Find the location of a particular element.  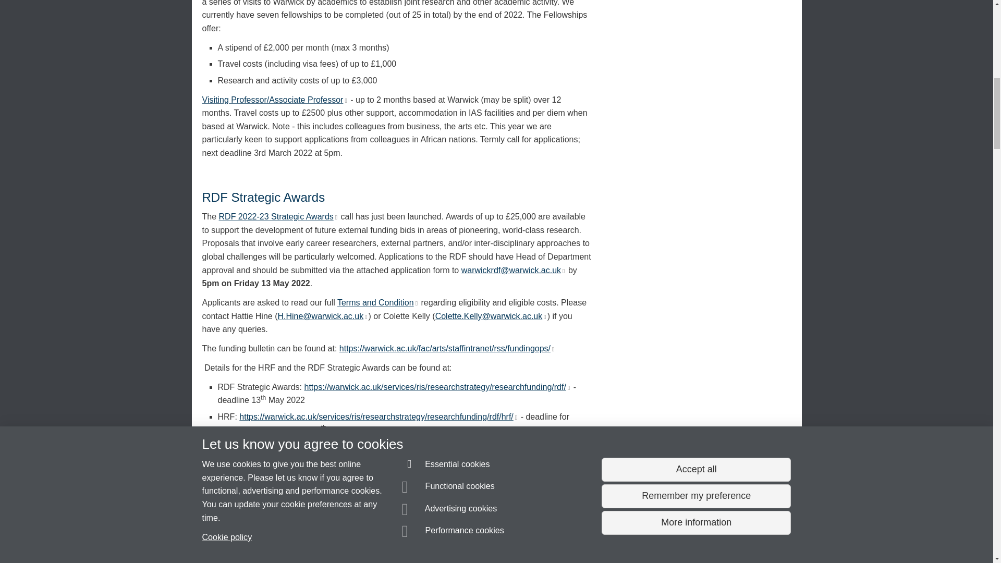

Link opens in a new window is located at coordinates (335, 217).